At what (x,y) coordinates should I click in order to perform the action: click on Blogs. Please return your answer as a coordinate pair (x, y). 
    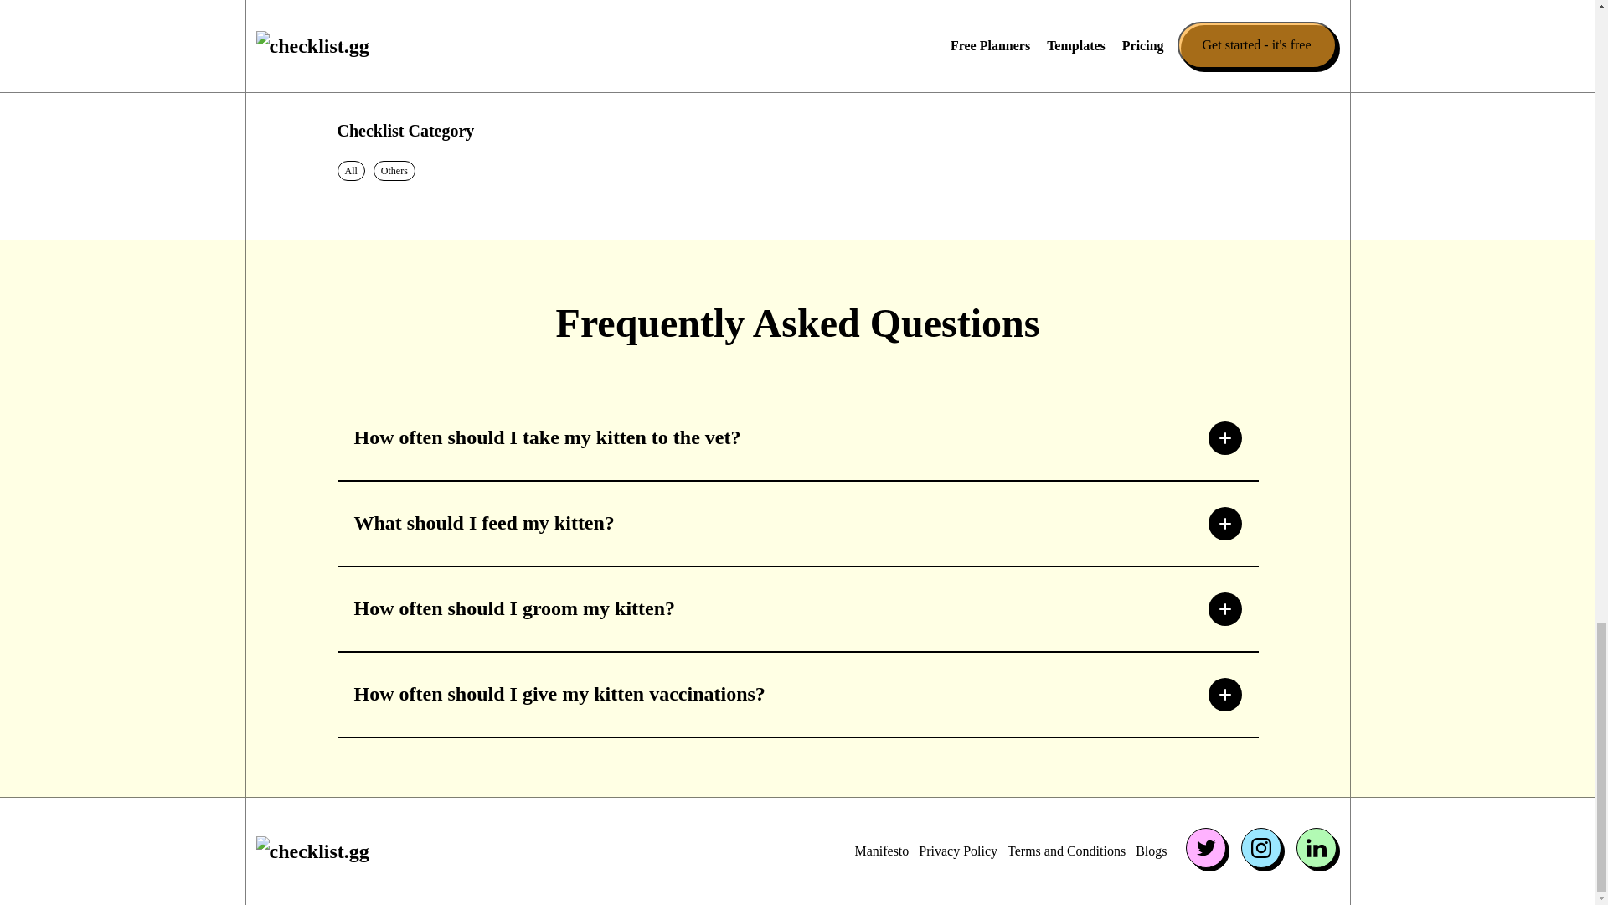
    Looking at the image, I should click on (1151, 851).